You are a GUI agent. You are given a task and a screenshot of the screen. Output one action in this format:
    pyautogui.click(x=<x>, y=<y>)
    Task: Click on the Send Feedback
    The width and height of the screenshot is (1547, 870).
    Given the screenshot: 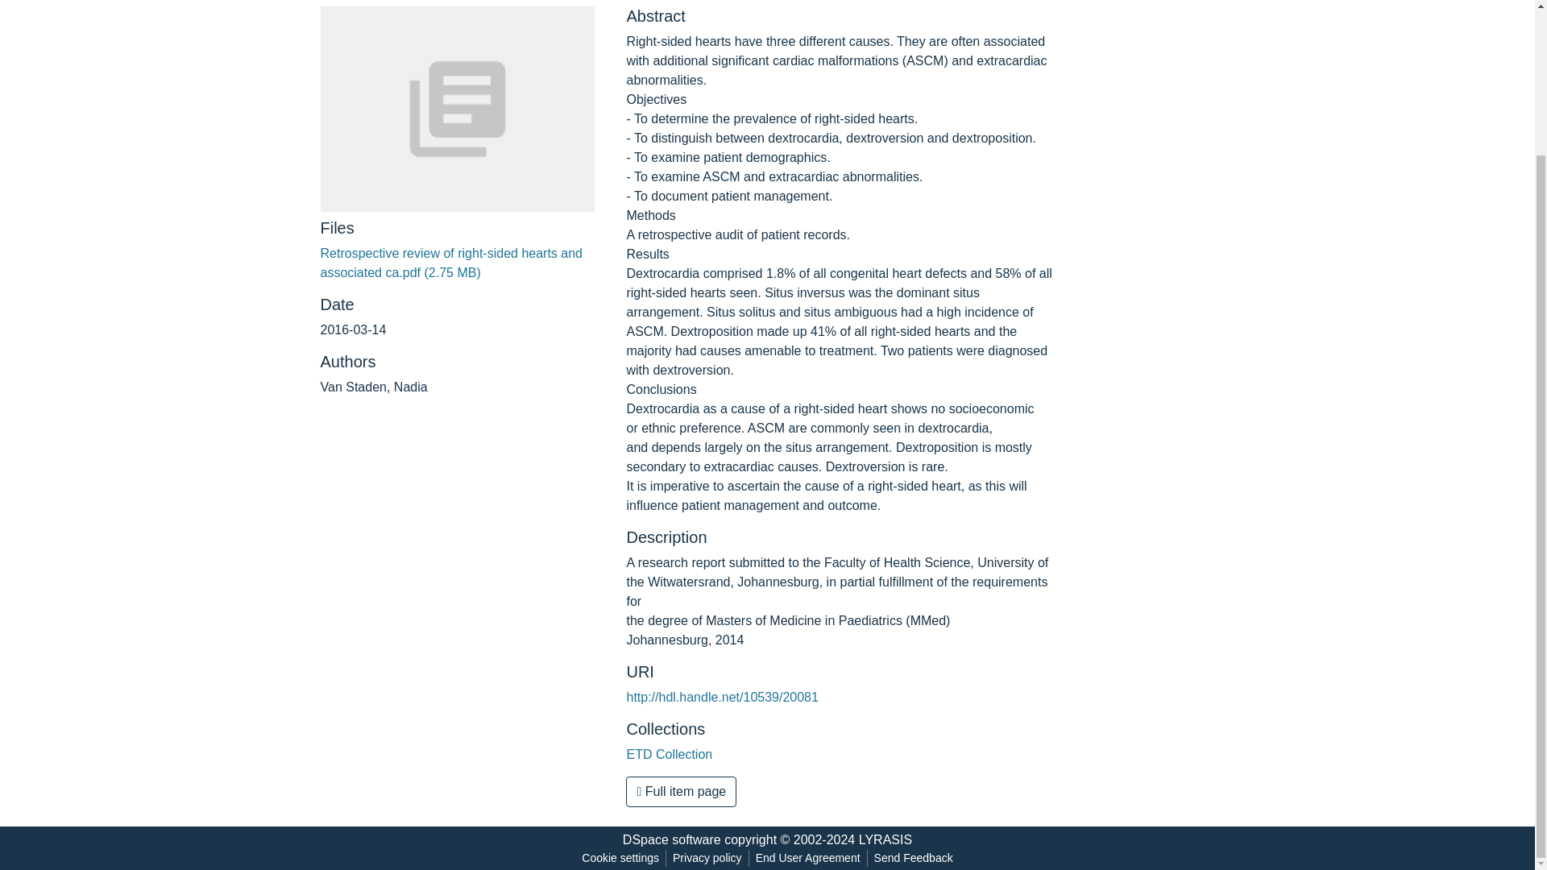 What is the action you would take?
    pyautogui.click(x=914, y=858)
    